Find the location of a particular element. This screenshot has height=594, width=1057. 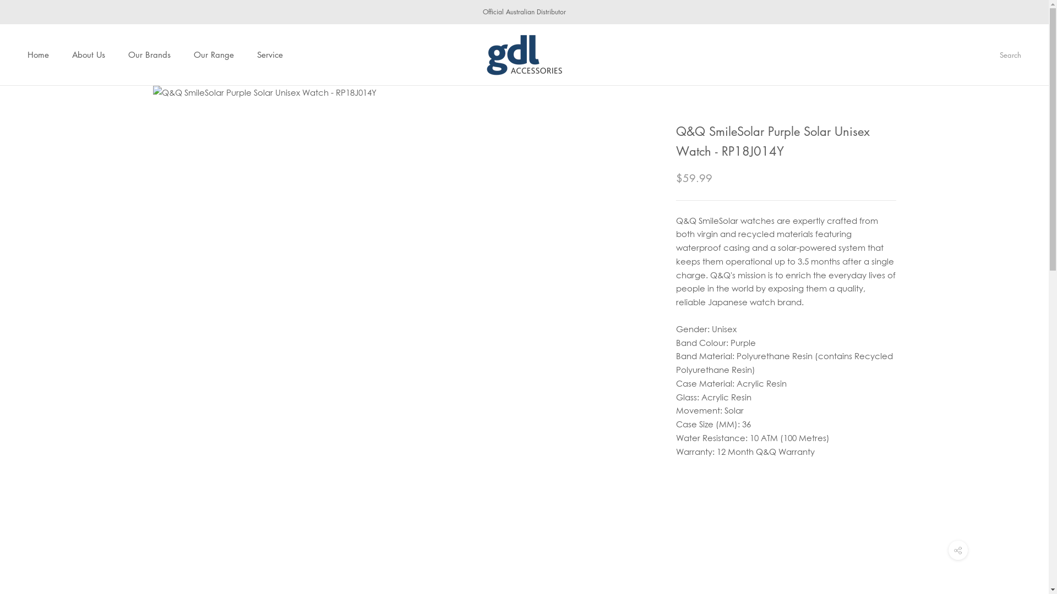

About Us
About Us is located at coordinates (89, 54).